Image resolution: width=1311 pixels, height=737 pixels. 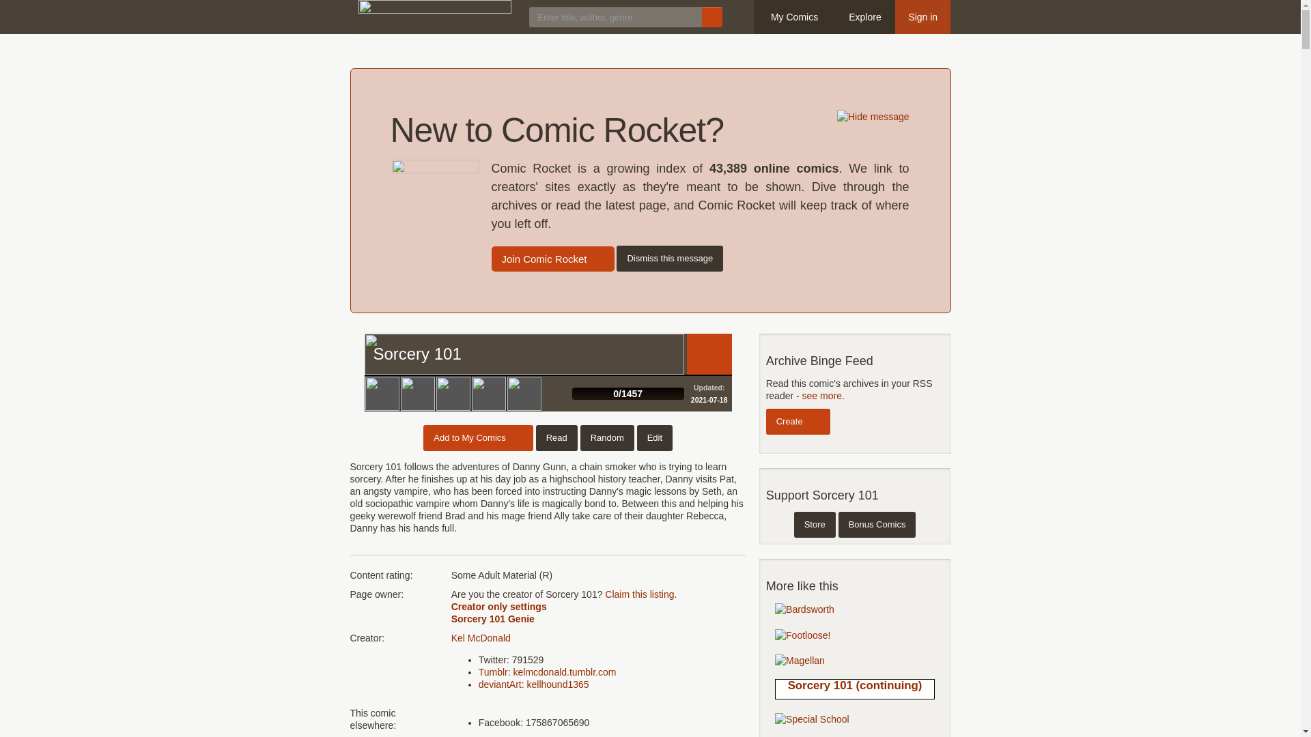 I want to click on BullCityFats, so click(x=382, y=393).